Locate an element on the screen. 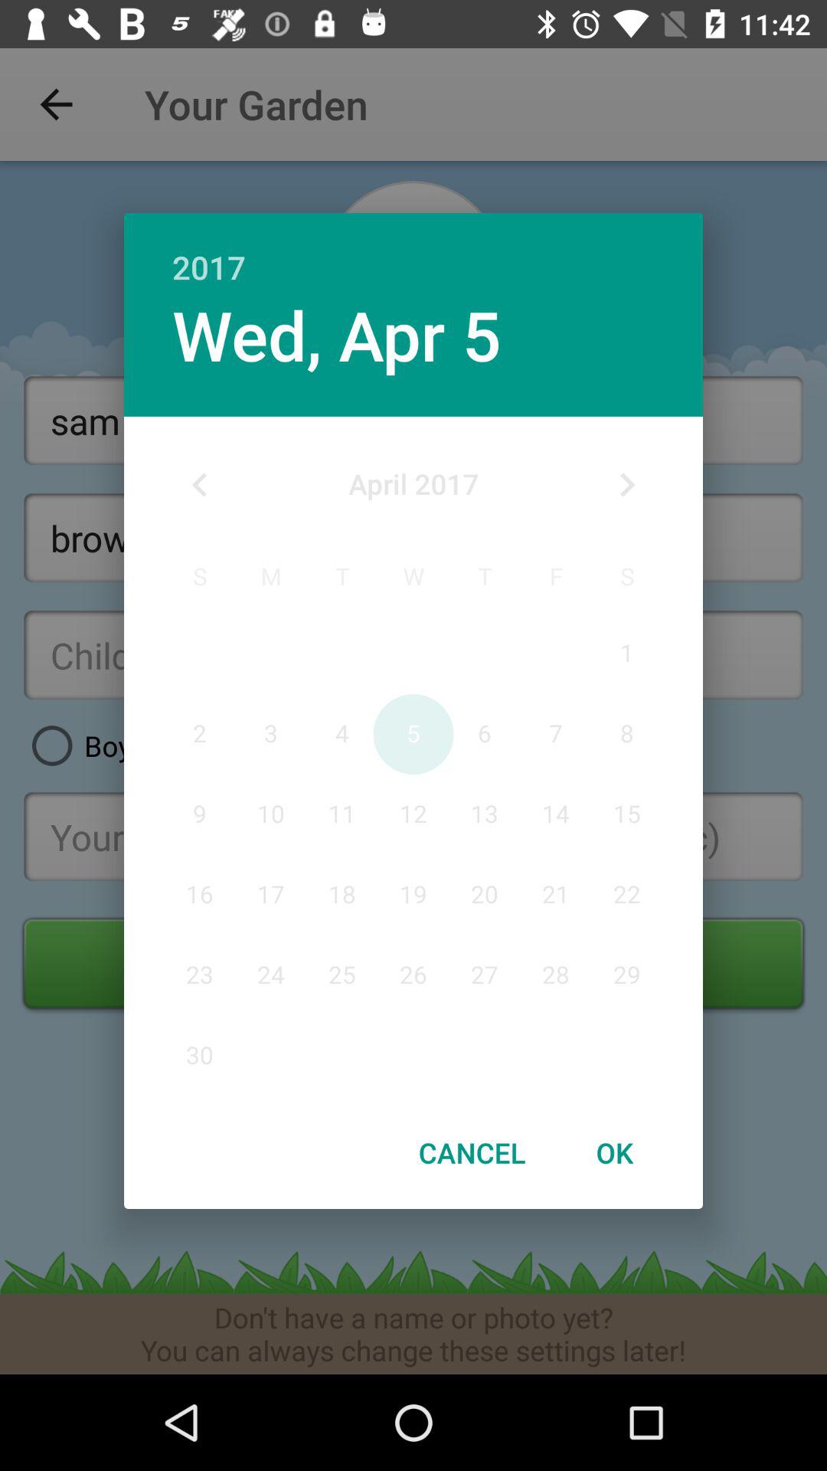  tap the item next to ok item is located at coordinates (472, 1152).